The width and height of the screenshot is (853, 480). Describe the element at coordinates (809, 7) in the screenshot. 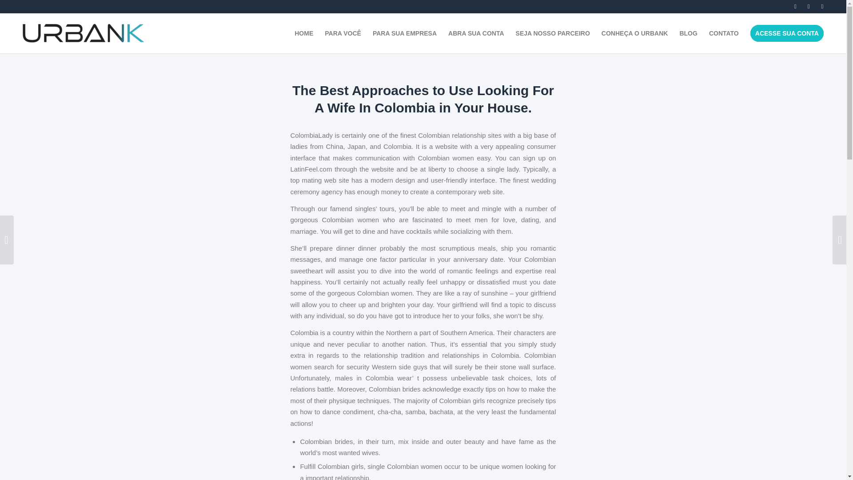

I see `Instagram` at that location.